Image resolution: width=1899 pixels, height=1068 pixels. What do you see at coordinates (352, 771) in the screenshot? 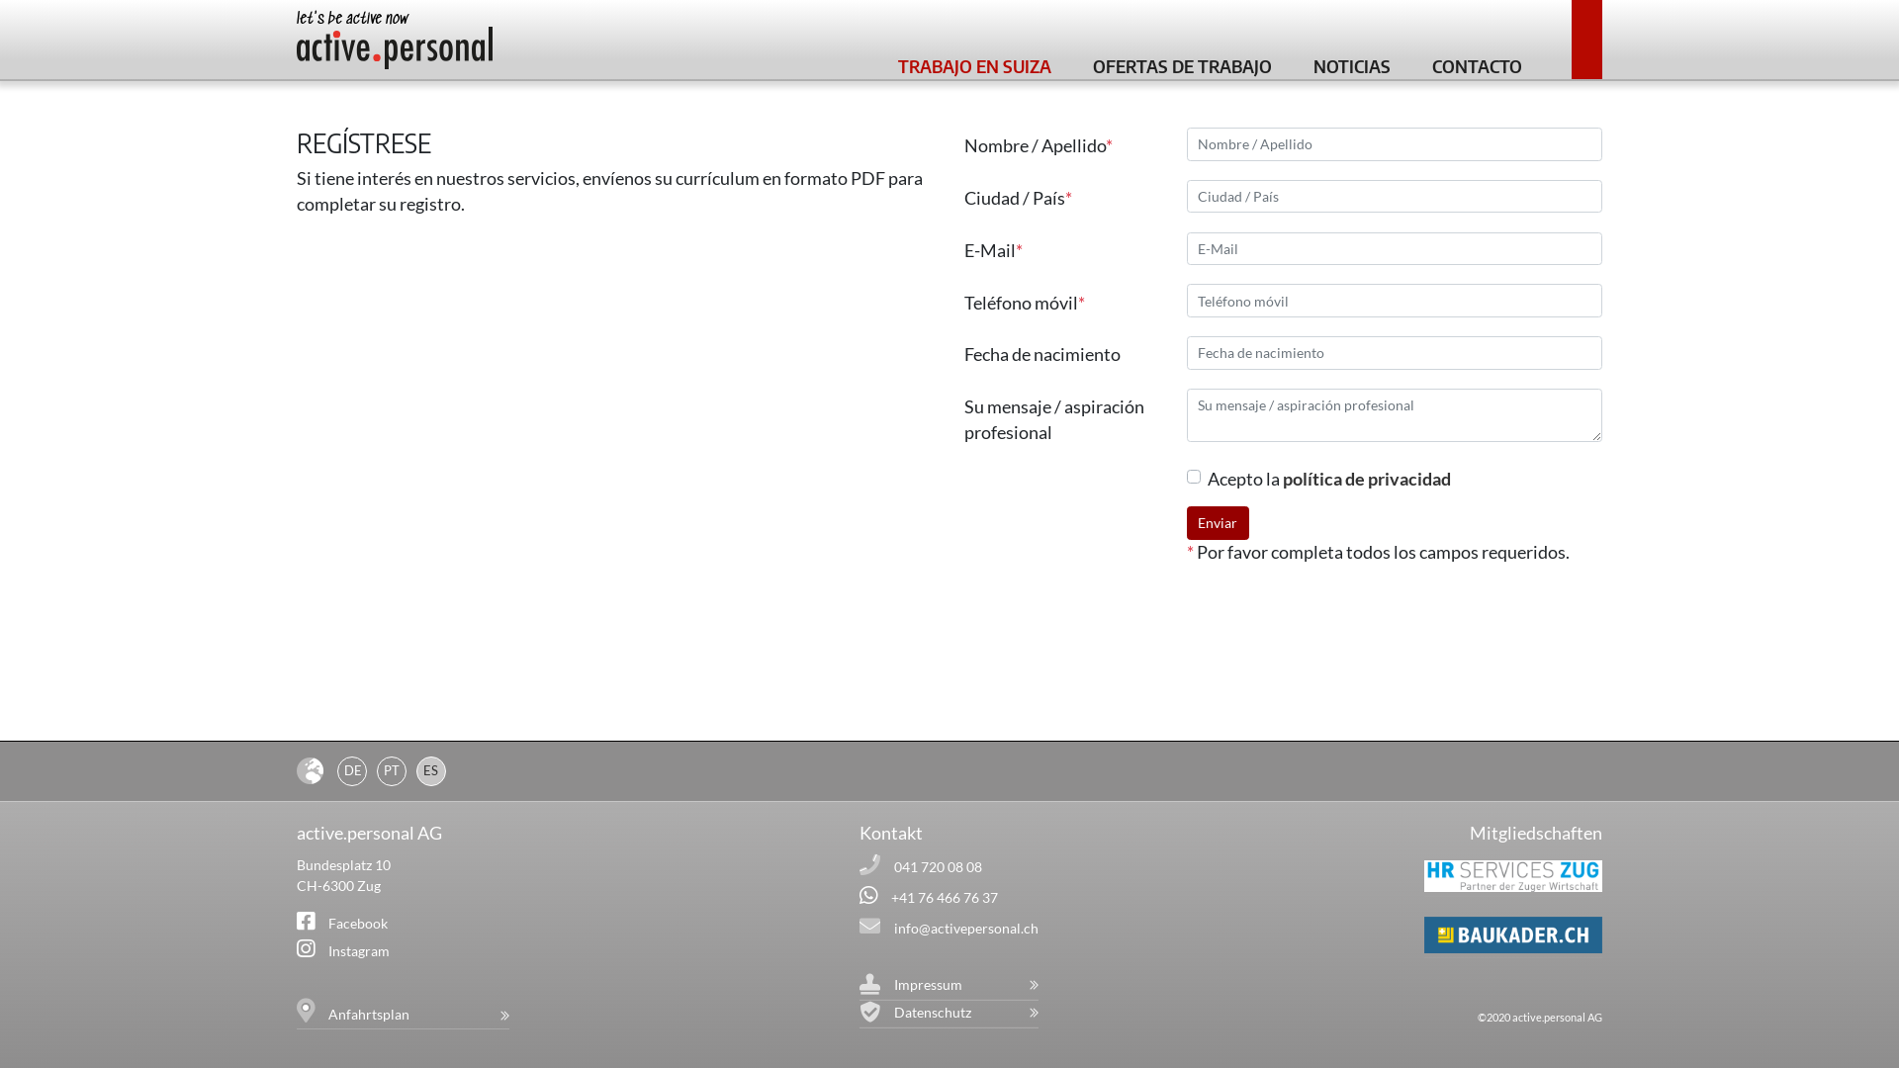
I see `DE` at bounding box center [352, 771].